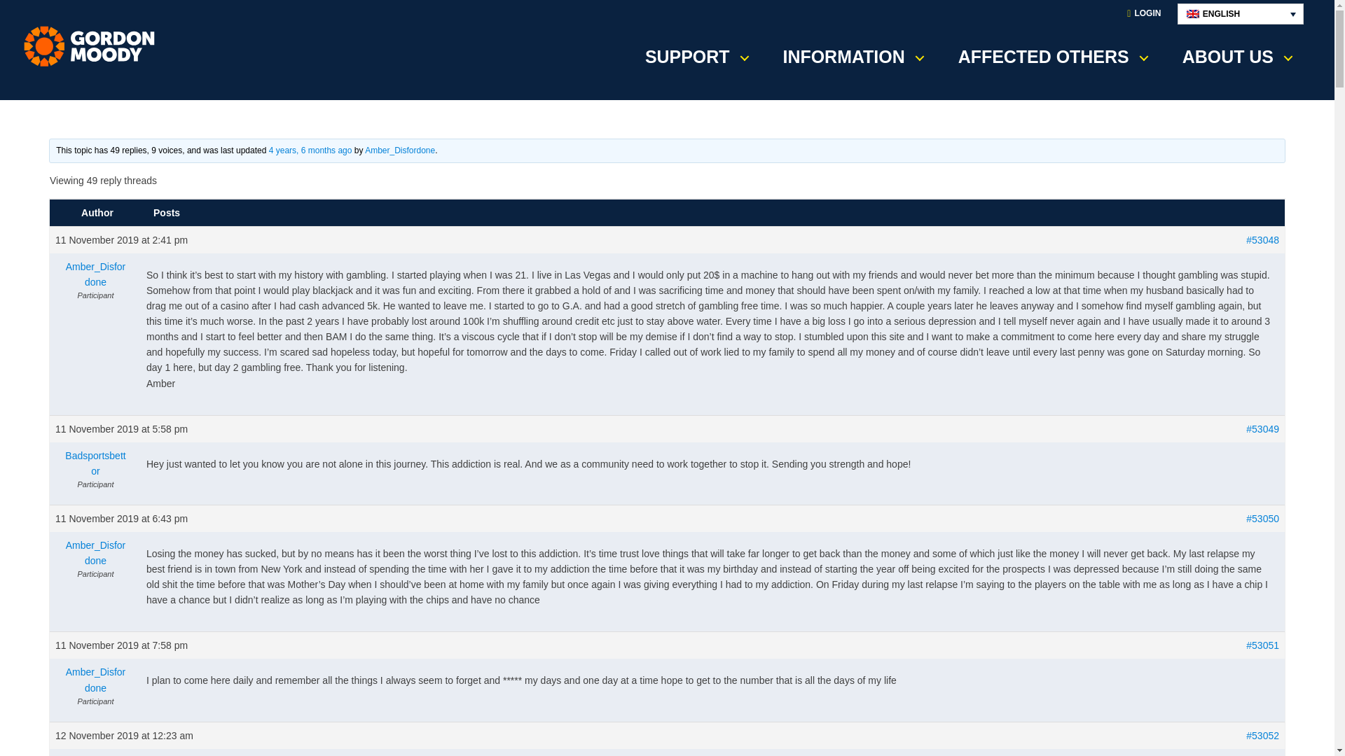 The image size is (1345, 756). What do you see at coordinates (311, 150) in the screenshot?
I see `New year new me` at bounding box center [311, 150].